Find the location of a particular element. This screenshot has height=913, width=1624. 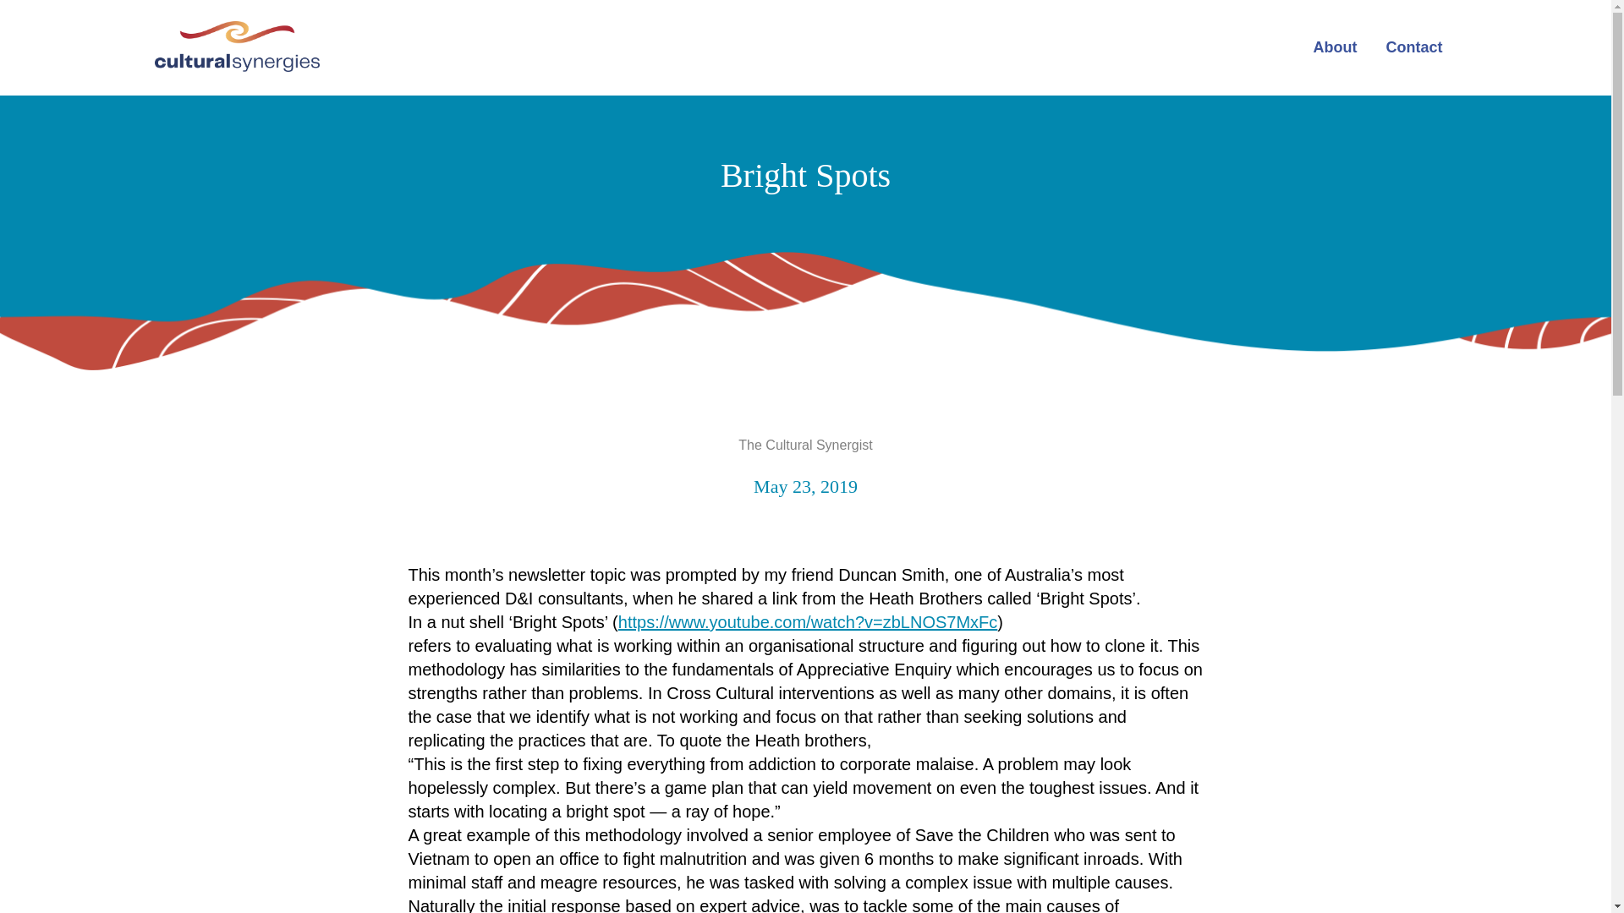

Cultural Synergies is located at coordinates (245, 46).